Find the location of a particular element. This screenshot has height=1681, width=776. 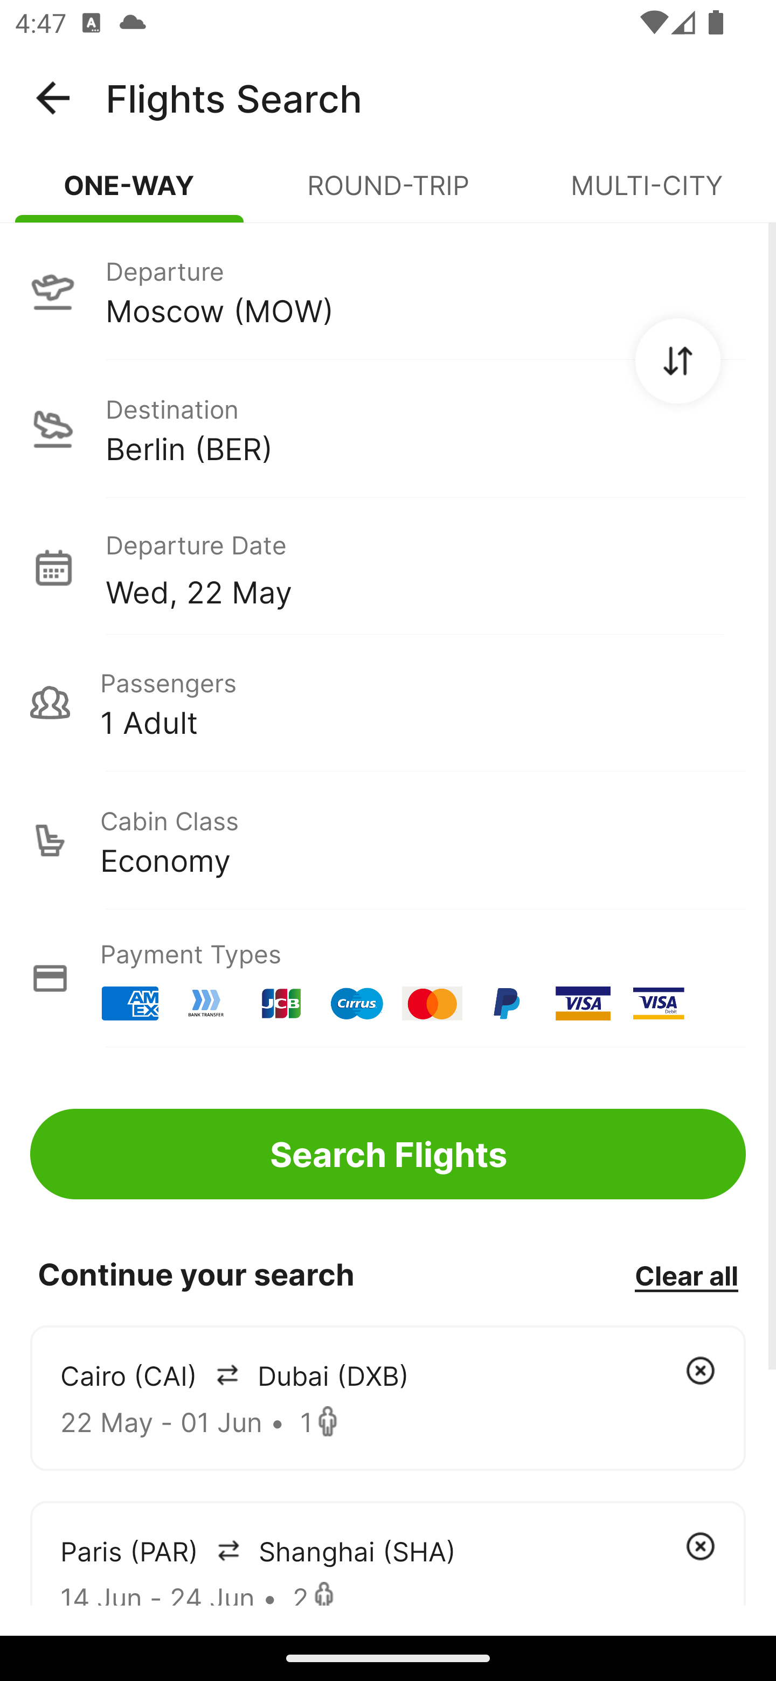

Cabin Class Economy is located at coordinates (388, 840).